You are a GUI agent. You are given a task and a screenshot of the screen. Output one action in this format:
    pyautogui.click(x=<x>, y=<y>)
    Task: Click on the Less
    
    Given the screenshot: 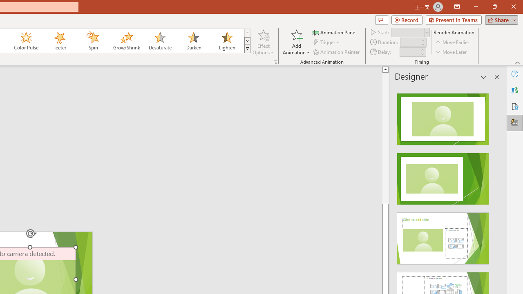 What is the action you would take?
    pyautogui.click(x=422, y=54)
    